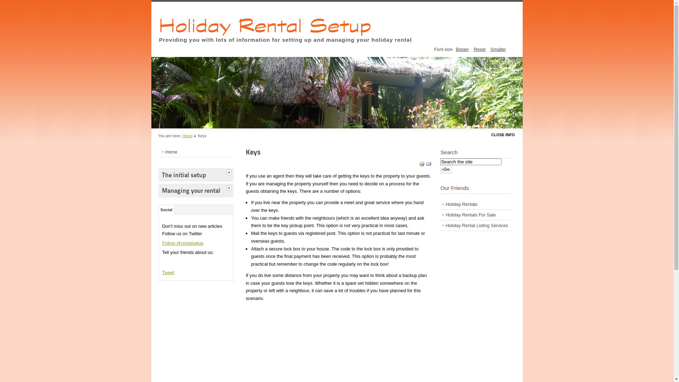  Describe the element at coordinates (230, 187) in the screenshot. I see `click` at that location.